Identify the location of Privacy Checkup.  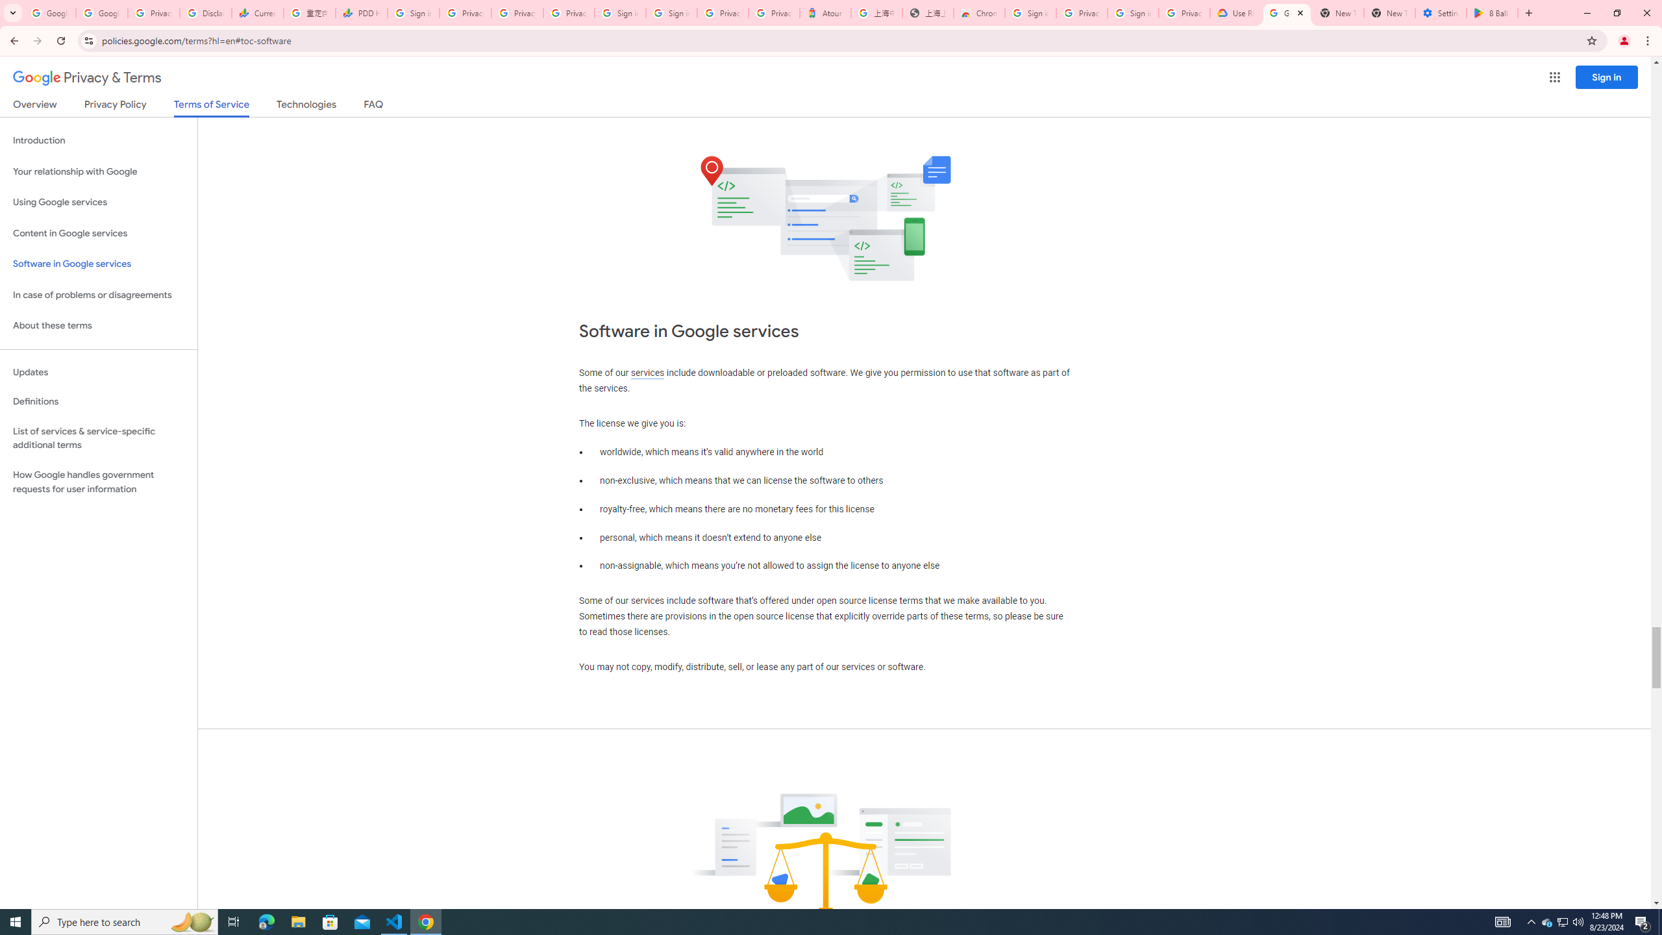
(517, 13).